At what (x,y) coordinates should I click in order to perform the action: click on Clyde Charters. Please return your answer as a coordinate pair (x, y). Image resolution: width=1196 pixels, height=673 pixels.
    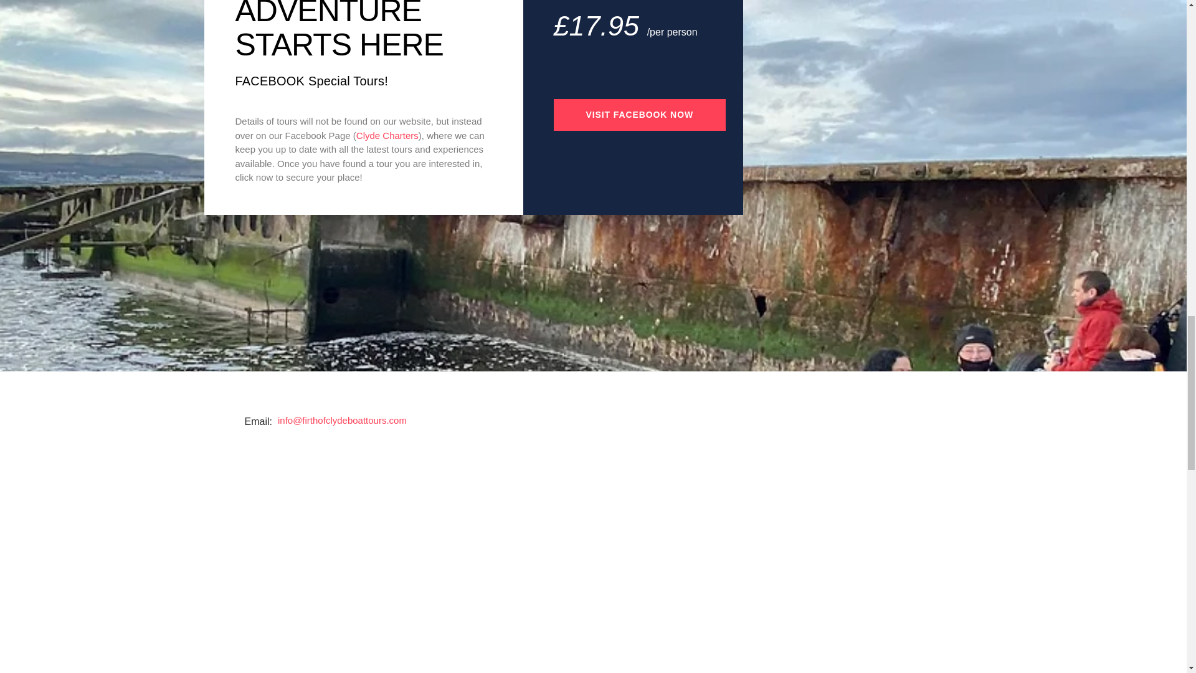
    Looking at the image, I should click on (387, 135).